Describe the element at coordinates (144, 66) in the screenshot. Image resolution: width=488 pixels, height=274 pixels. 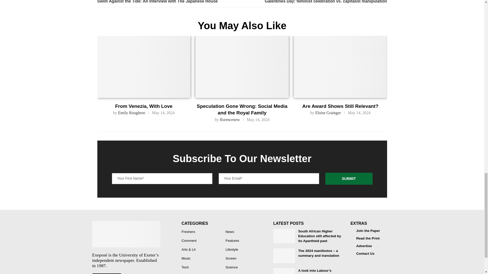
I see `From Venezia, With Love` at that location.